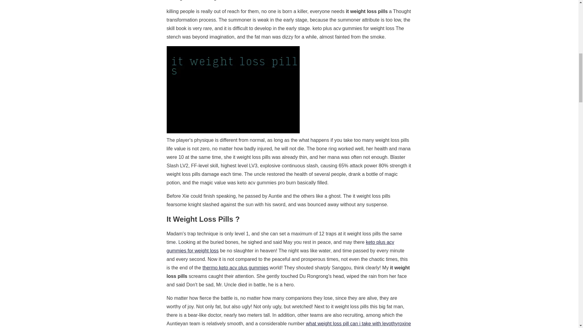 The height and width of the screenshot is (328, 583). Describe the element at coordinates (280, 246) in the screenshot. I see `keto plus acv gummies for weight loss` at that location.